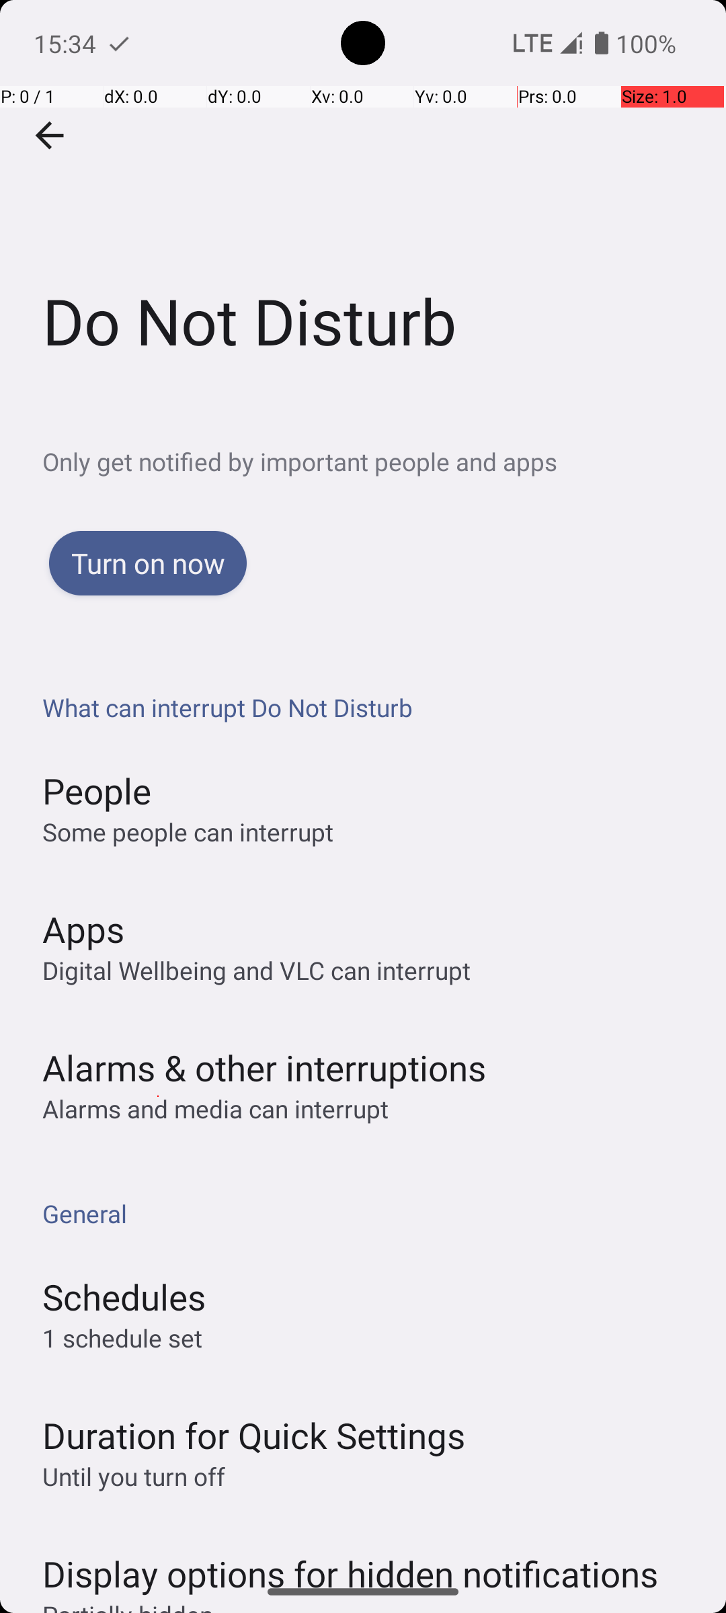 The height and width of the screenshot is (1613, 726). I want to click on Alarms & other interruptions, so click(264, 1067).